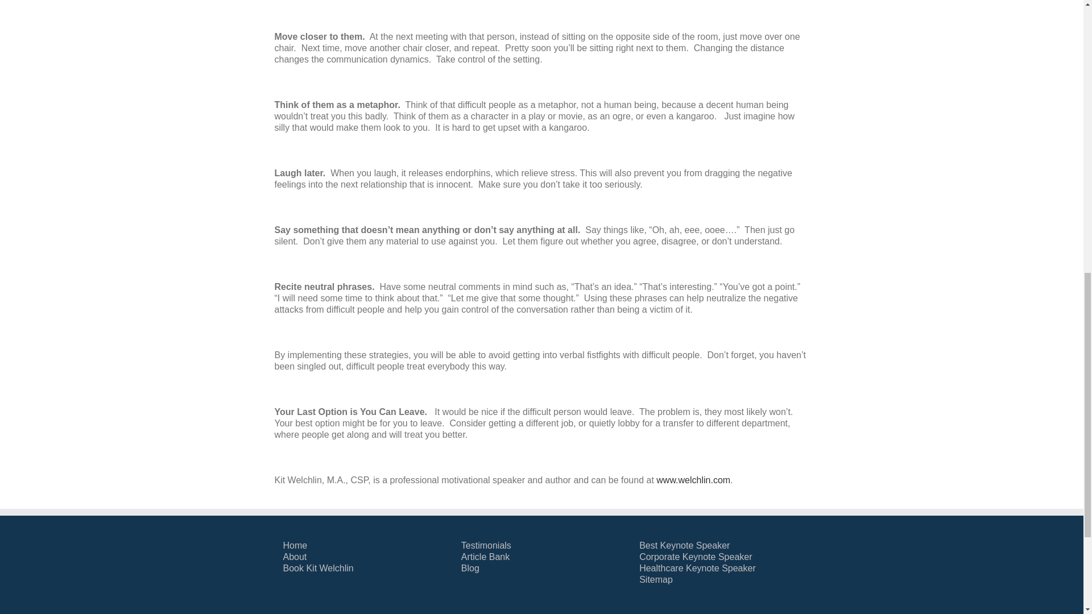 Image resolution: width=1092 pixels, height=614 pixels. What do you see at coordinates (363, 546) in the screenshot?
I see `Home` at bounding box center [363, 546].